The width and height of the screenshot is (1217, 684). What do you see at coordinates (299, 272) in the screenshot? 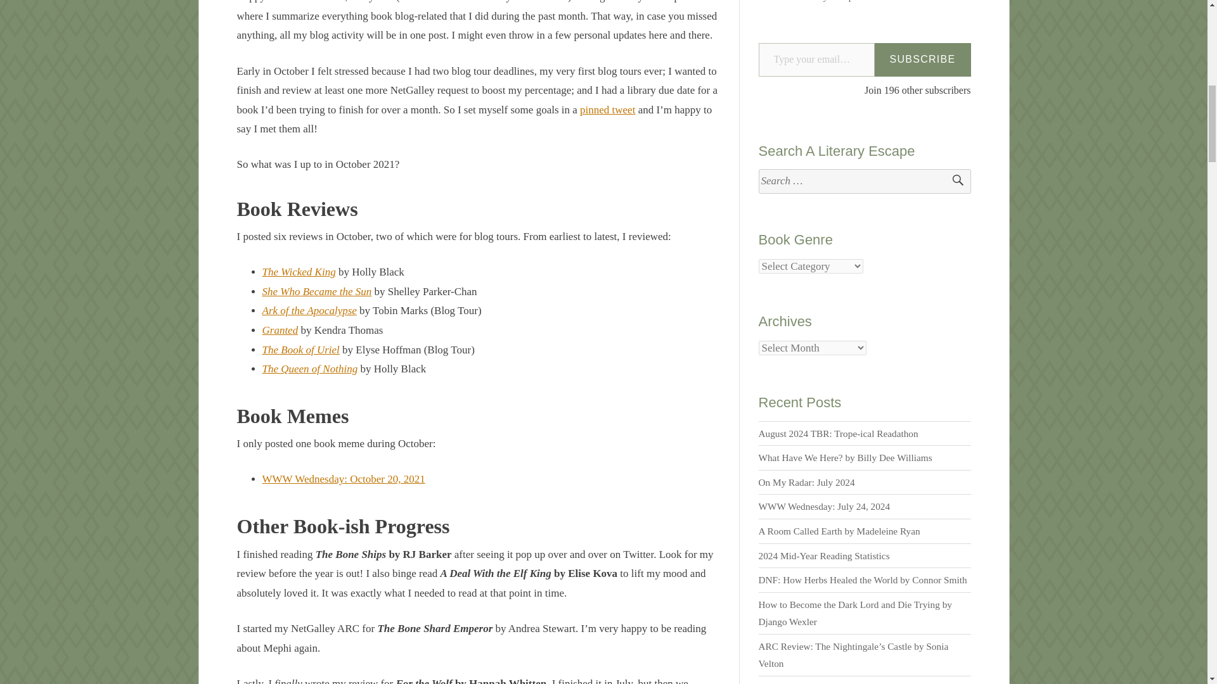
I see `The Wicked King` at bounding box center [299, 272].